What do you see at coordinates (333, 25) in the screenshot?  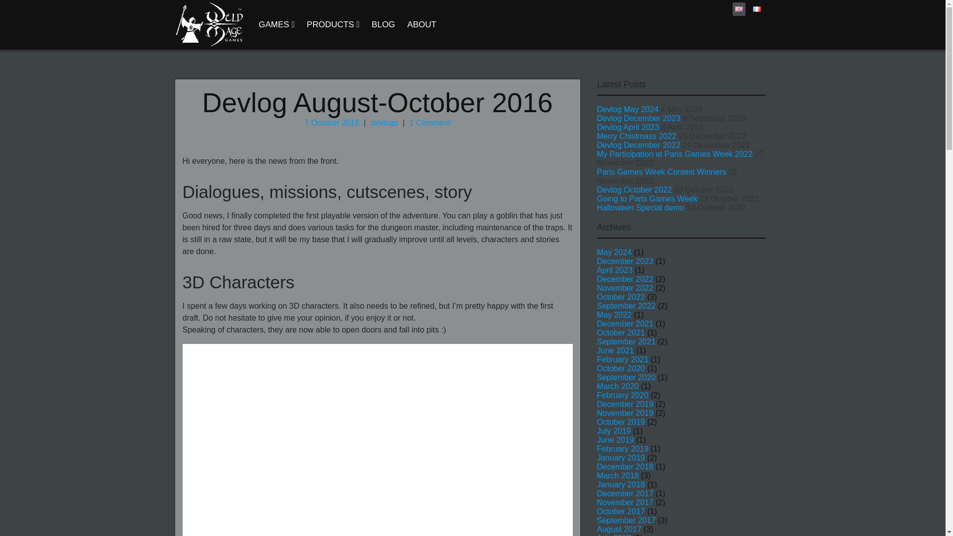 I see `PRODUCTS` at bounding box center [333, 25].